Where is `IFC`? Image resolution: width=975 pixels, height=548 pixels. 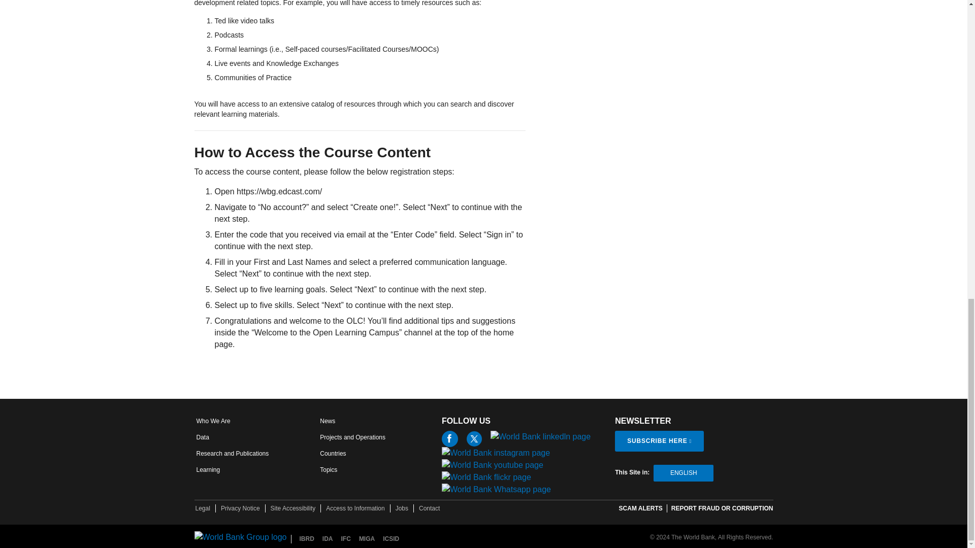
IFC is located at coordinates (346, 539).